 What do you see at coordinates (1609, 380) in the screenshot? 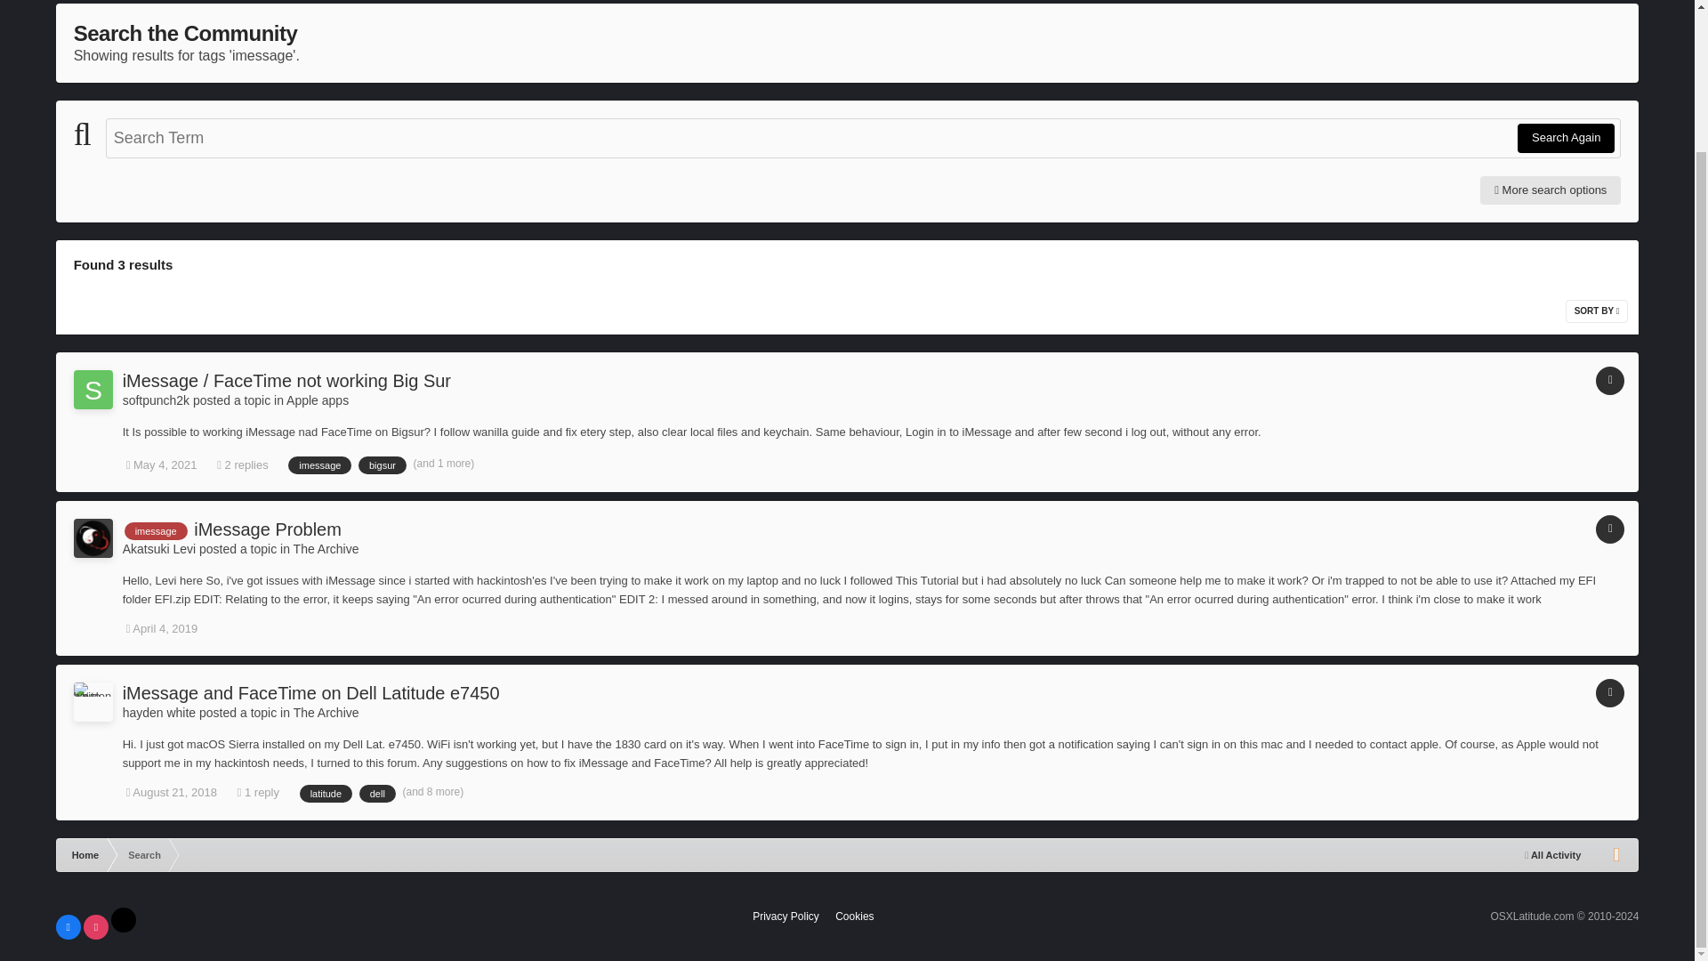
I see `Topic` at bounding box center [1609, 380].